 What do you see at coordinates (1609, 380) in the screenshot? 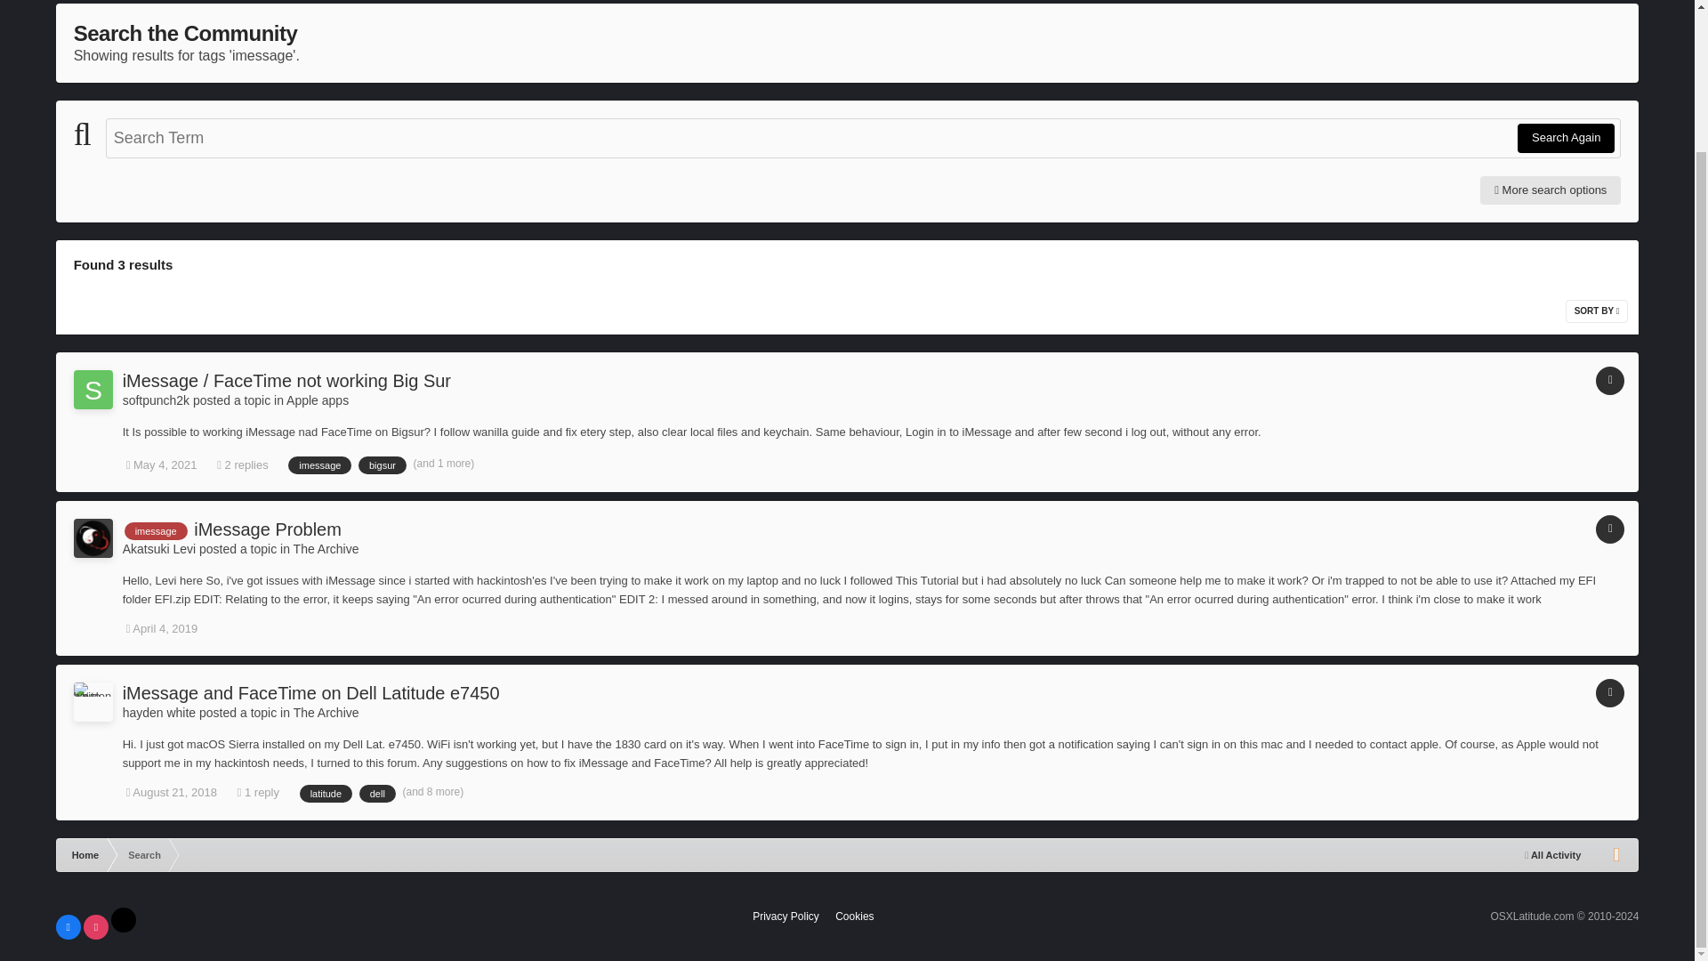
I see `Topic` at bounding box center [1609, 380].